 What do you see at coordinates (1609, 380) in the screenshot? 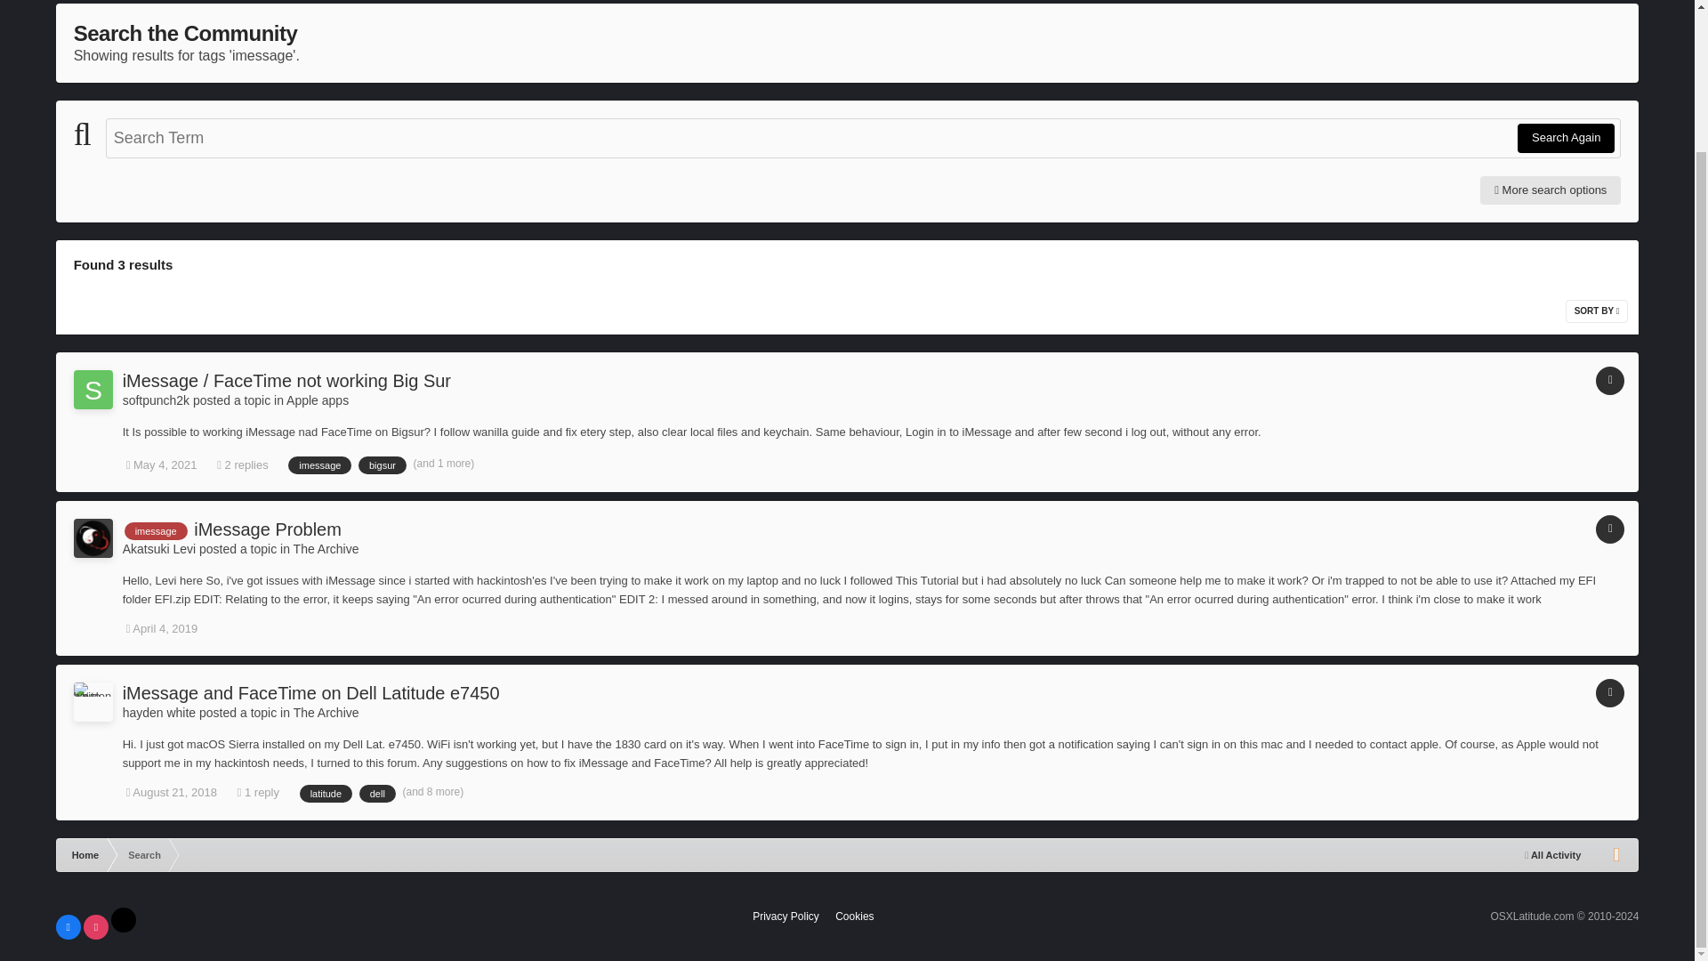
I see `Topic` at bounding box center [1609, 380].